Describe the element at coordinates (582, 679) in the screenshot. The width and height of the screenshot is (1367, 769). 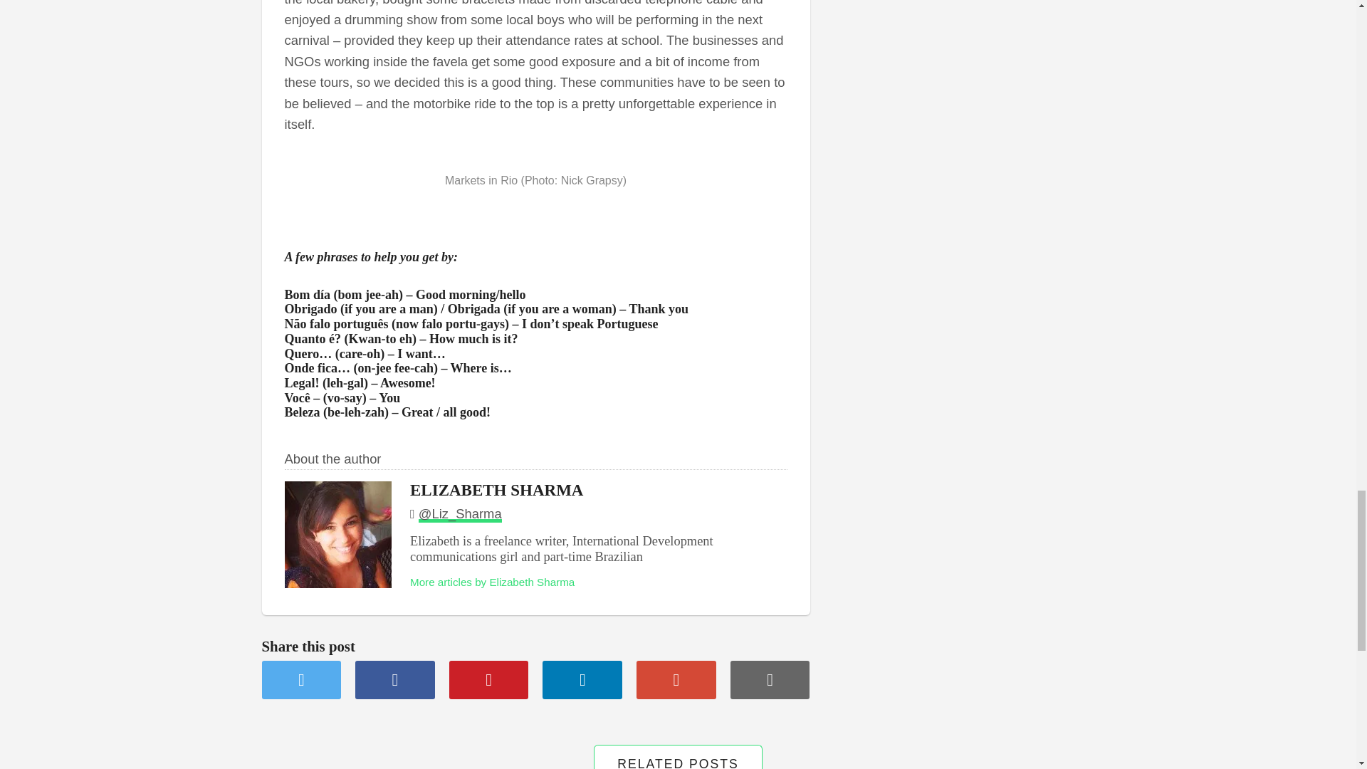
I see `How to rock Rio like a local` at that location.